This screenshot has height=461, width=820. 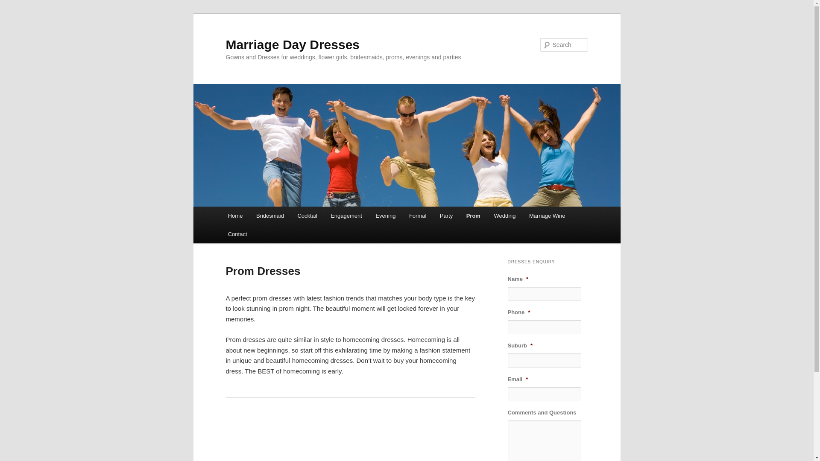 What do you see at coordinates (237, 234) in the screenshot?
I see `Contact` at bounding box center [237, 234].